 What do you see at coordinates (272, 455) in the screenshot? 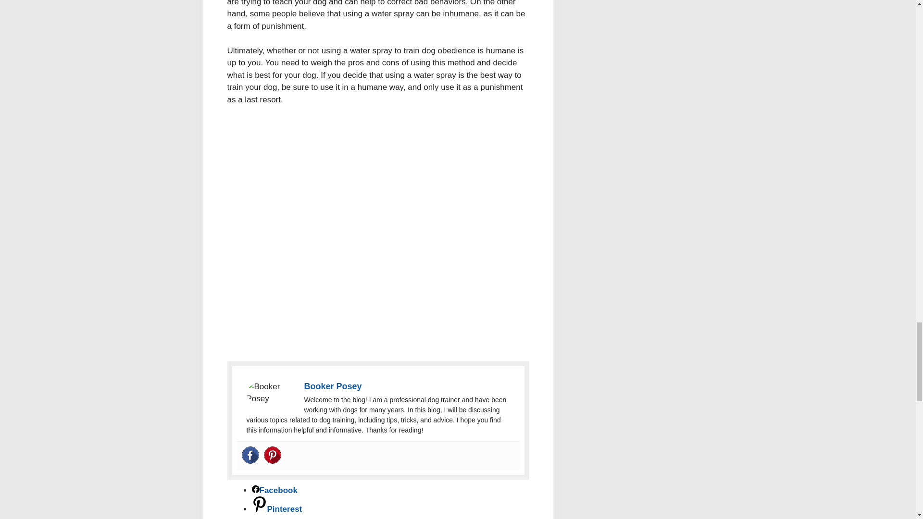
I see `Pinterest` at bounding box center [272, 455].